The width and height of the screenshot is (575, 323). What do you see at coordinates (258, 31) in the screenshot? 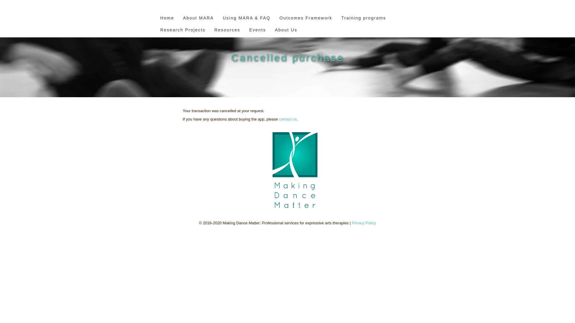
I see `Events` at bounding box center [258, 31].